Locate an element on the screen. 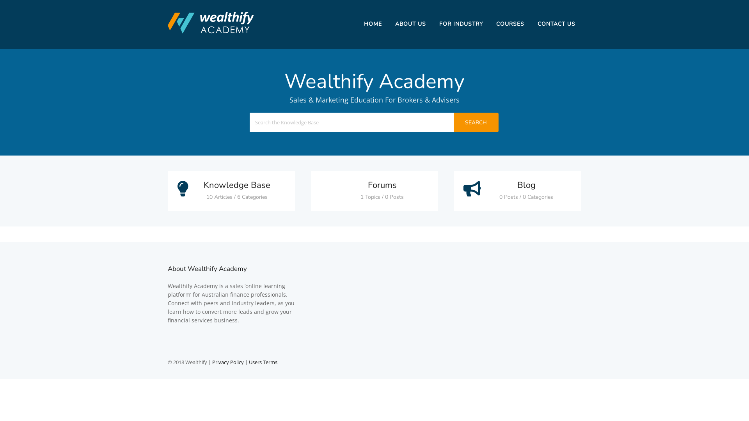 The width and height of the screenshot is (749, 421). HOME is located at coordinates (373, 24).